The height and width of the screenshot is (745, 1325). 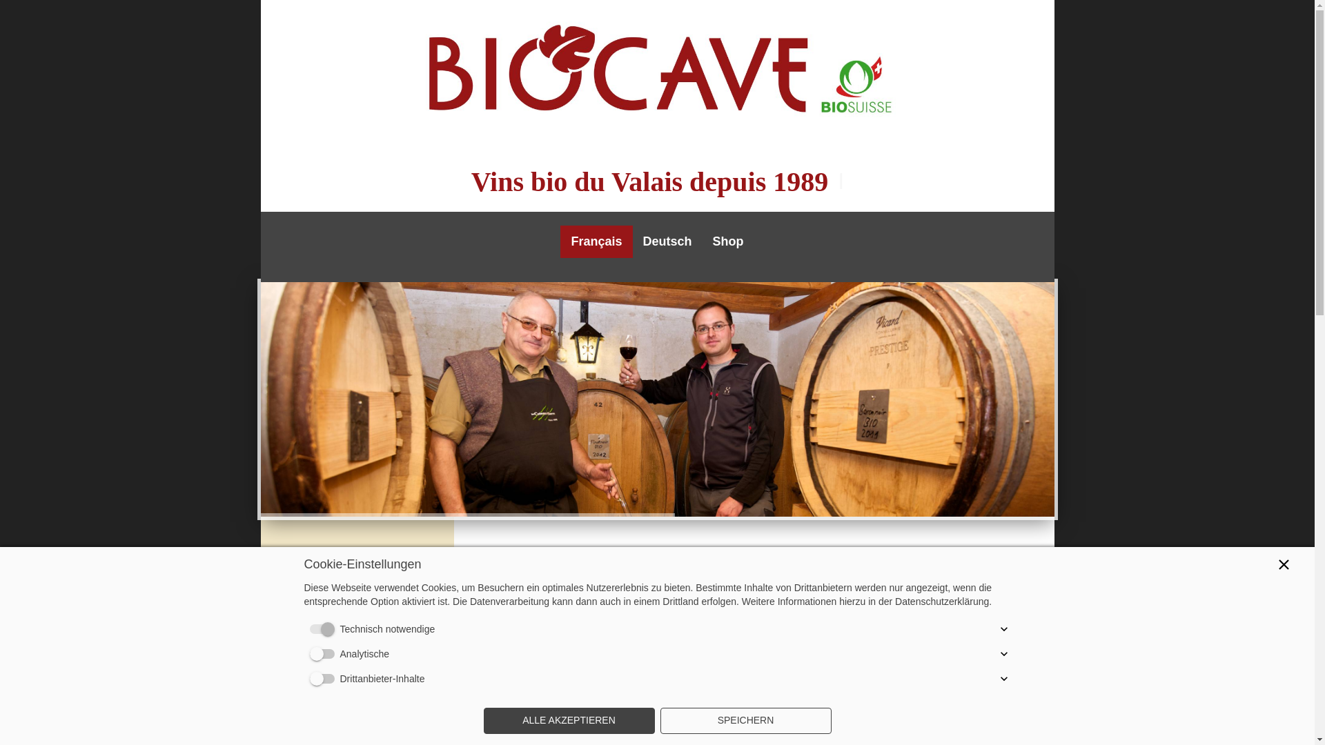 I want to click on Deutsch, so click(x=667, y=241).